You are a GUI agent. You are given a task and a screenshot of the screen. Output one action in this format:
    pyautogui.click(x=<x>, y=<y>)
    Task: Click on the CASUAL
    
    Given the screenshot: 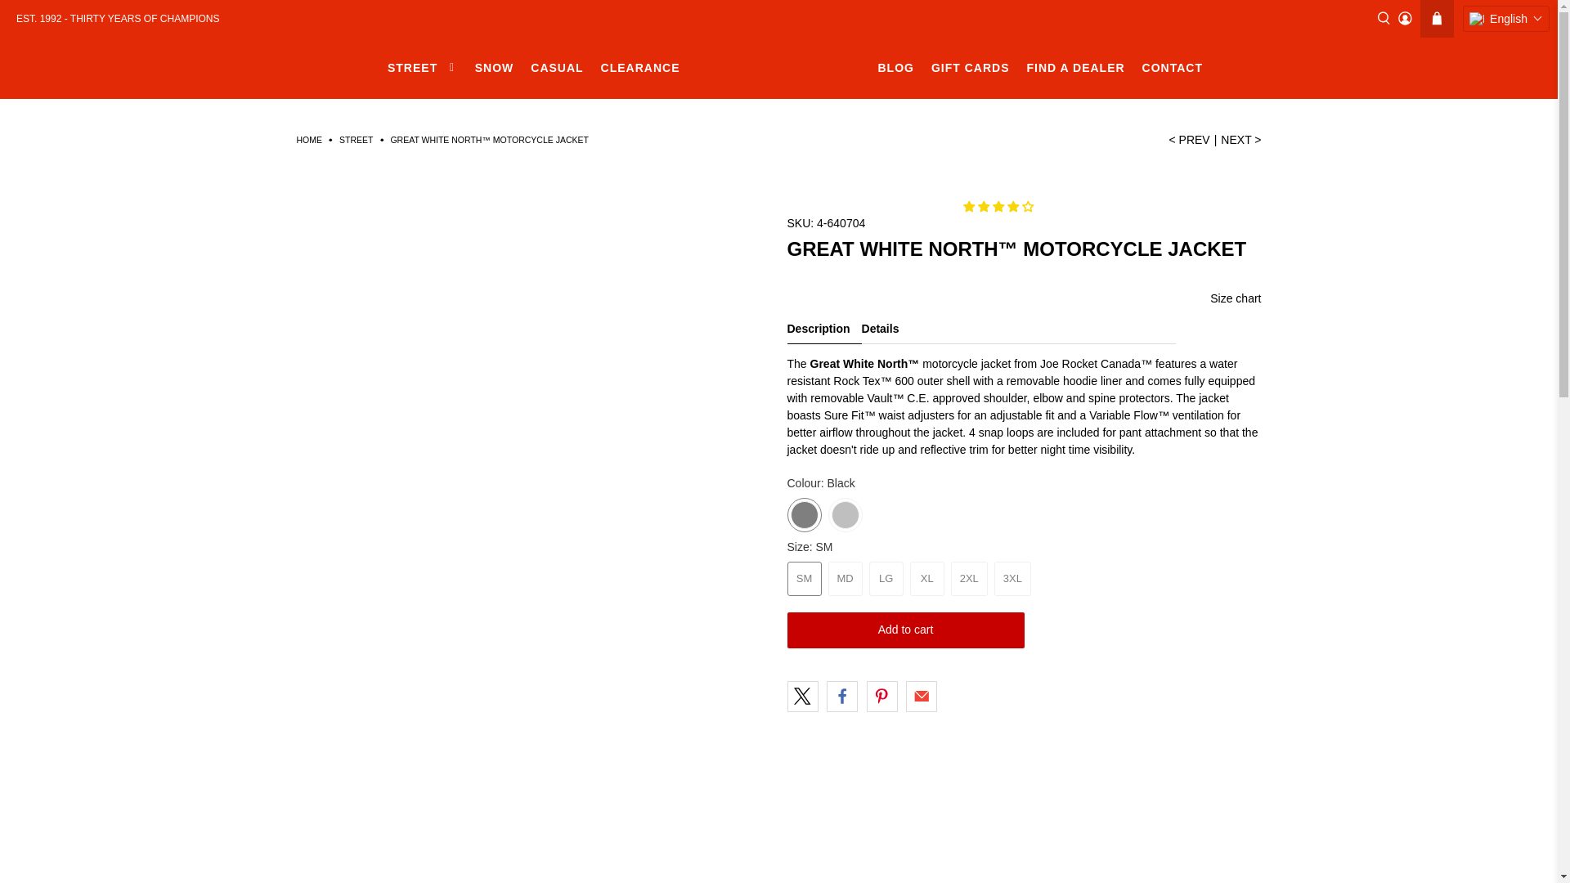 What is the action you would take?
    pyautogui.click(x=557, y=69)
    